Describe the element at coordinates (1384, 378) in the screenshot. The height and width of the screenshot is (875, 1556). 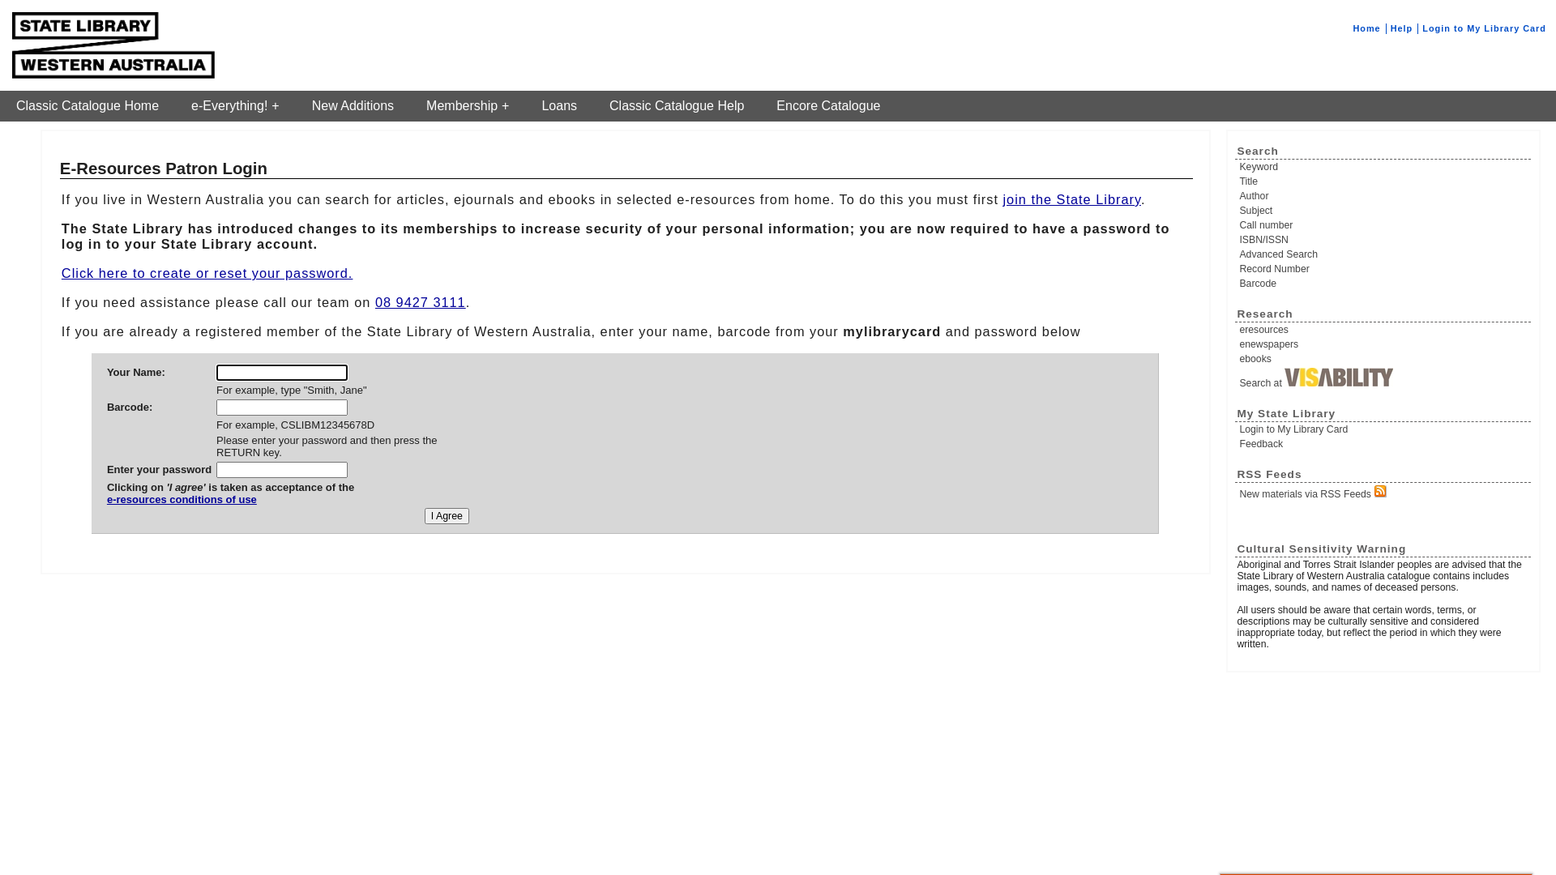
I see `Search at` at that location.